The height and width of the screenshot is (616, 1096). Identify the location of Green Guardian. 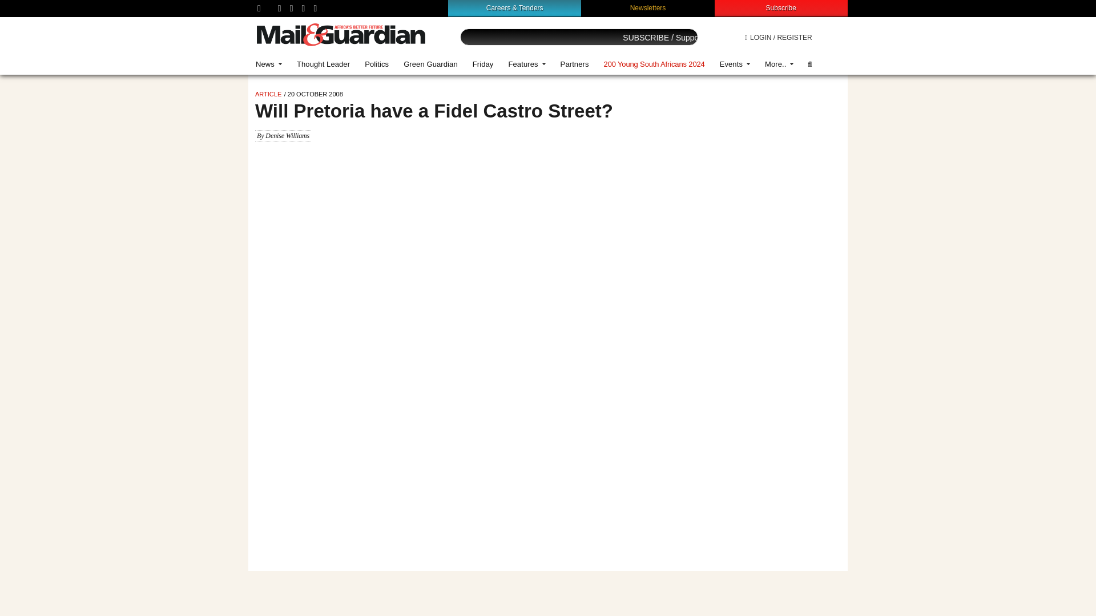
(430, 64).